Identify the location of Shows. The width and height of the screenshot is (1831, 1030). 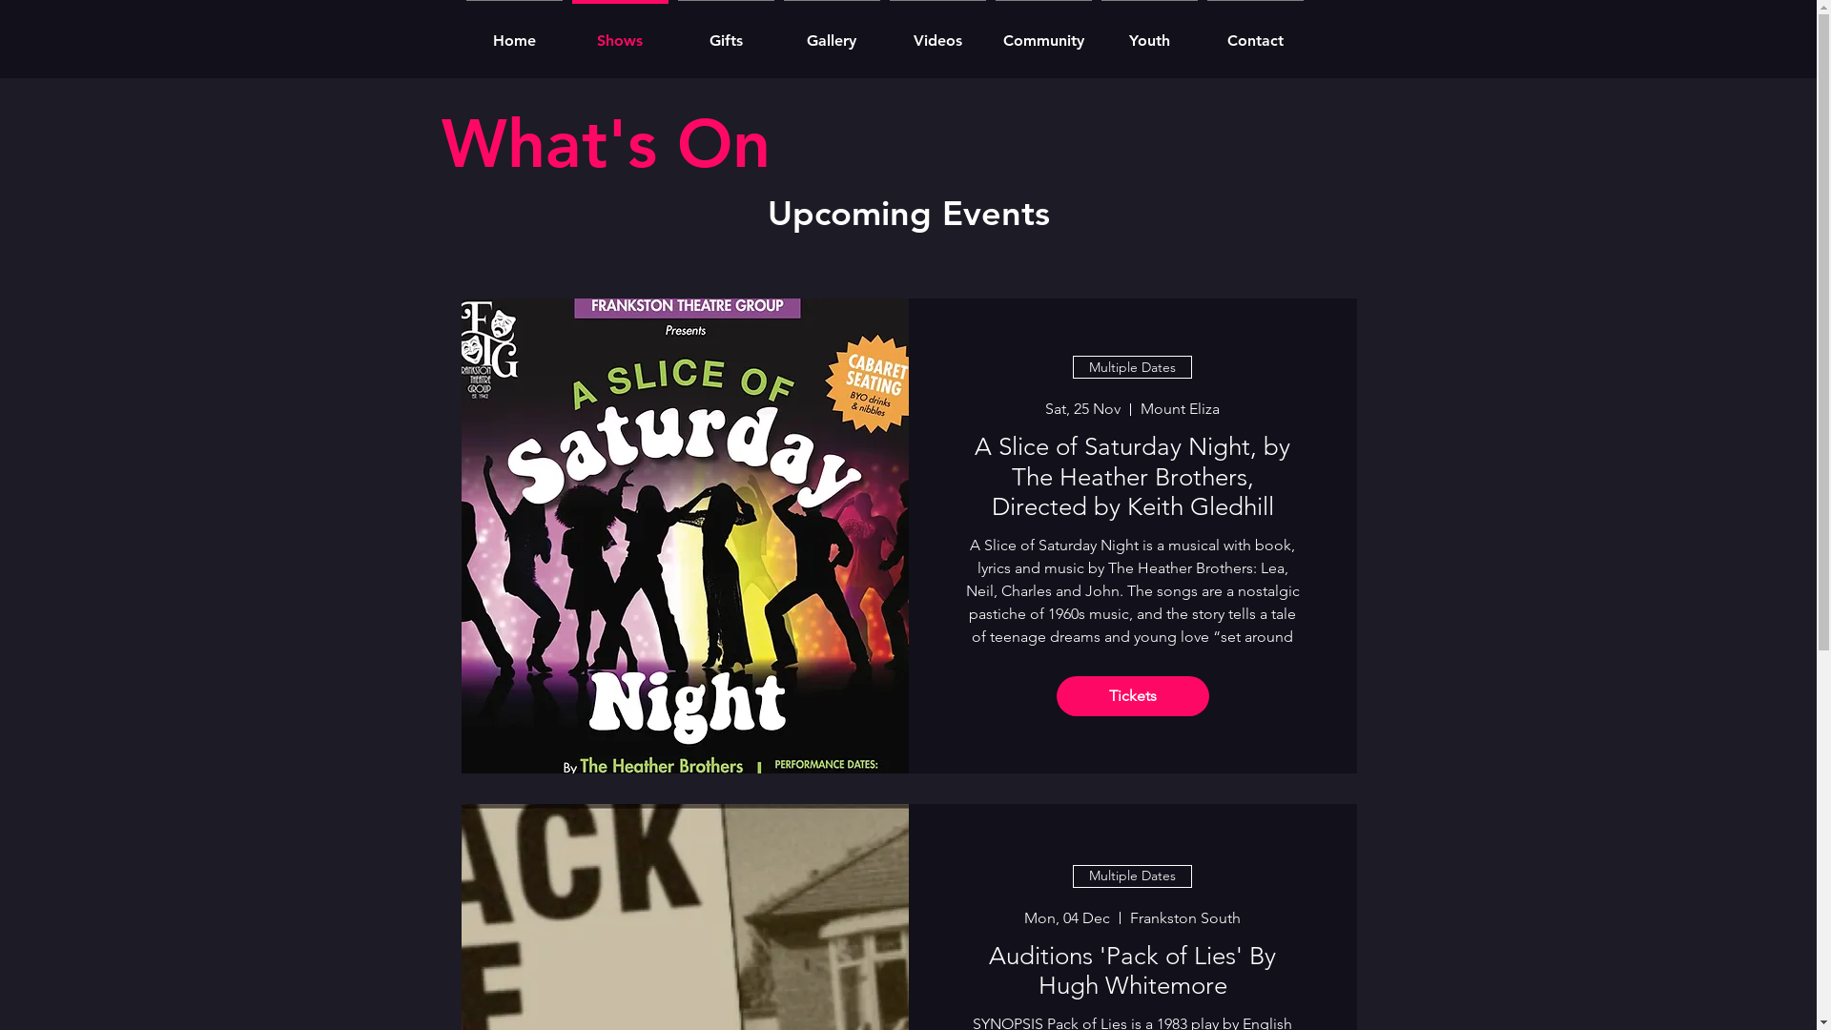
(620, 32).